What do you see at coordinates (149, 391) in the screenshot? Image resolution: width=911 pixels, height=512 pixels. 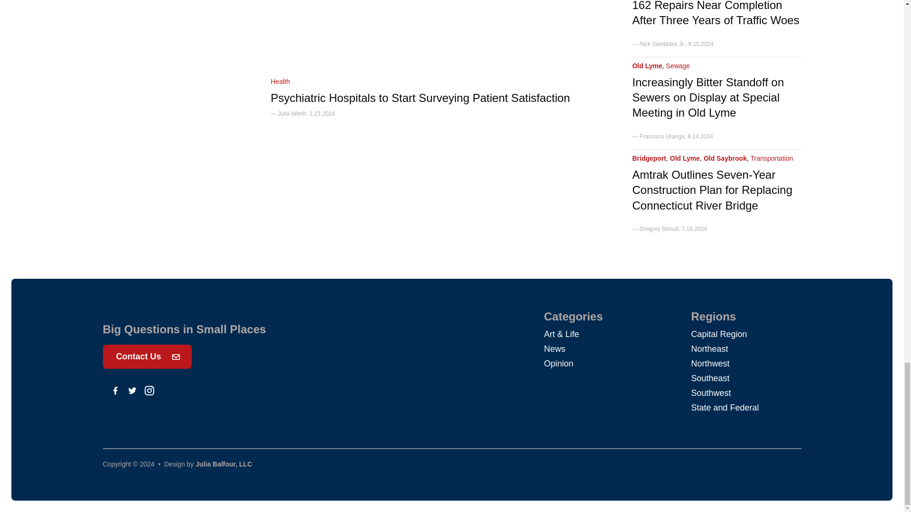 I see `instagram` at bounding box center [149, 391].